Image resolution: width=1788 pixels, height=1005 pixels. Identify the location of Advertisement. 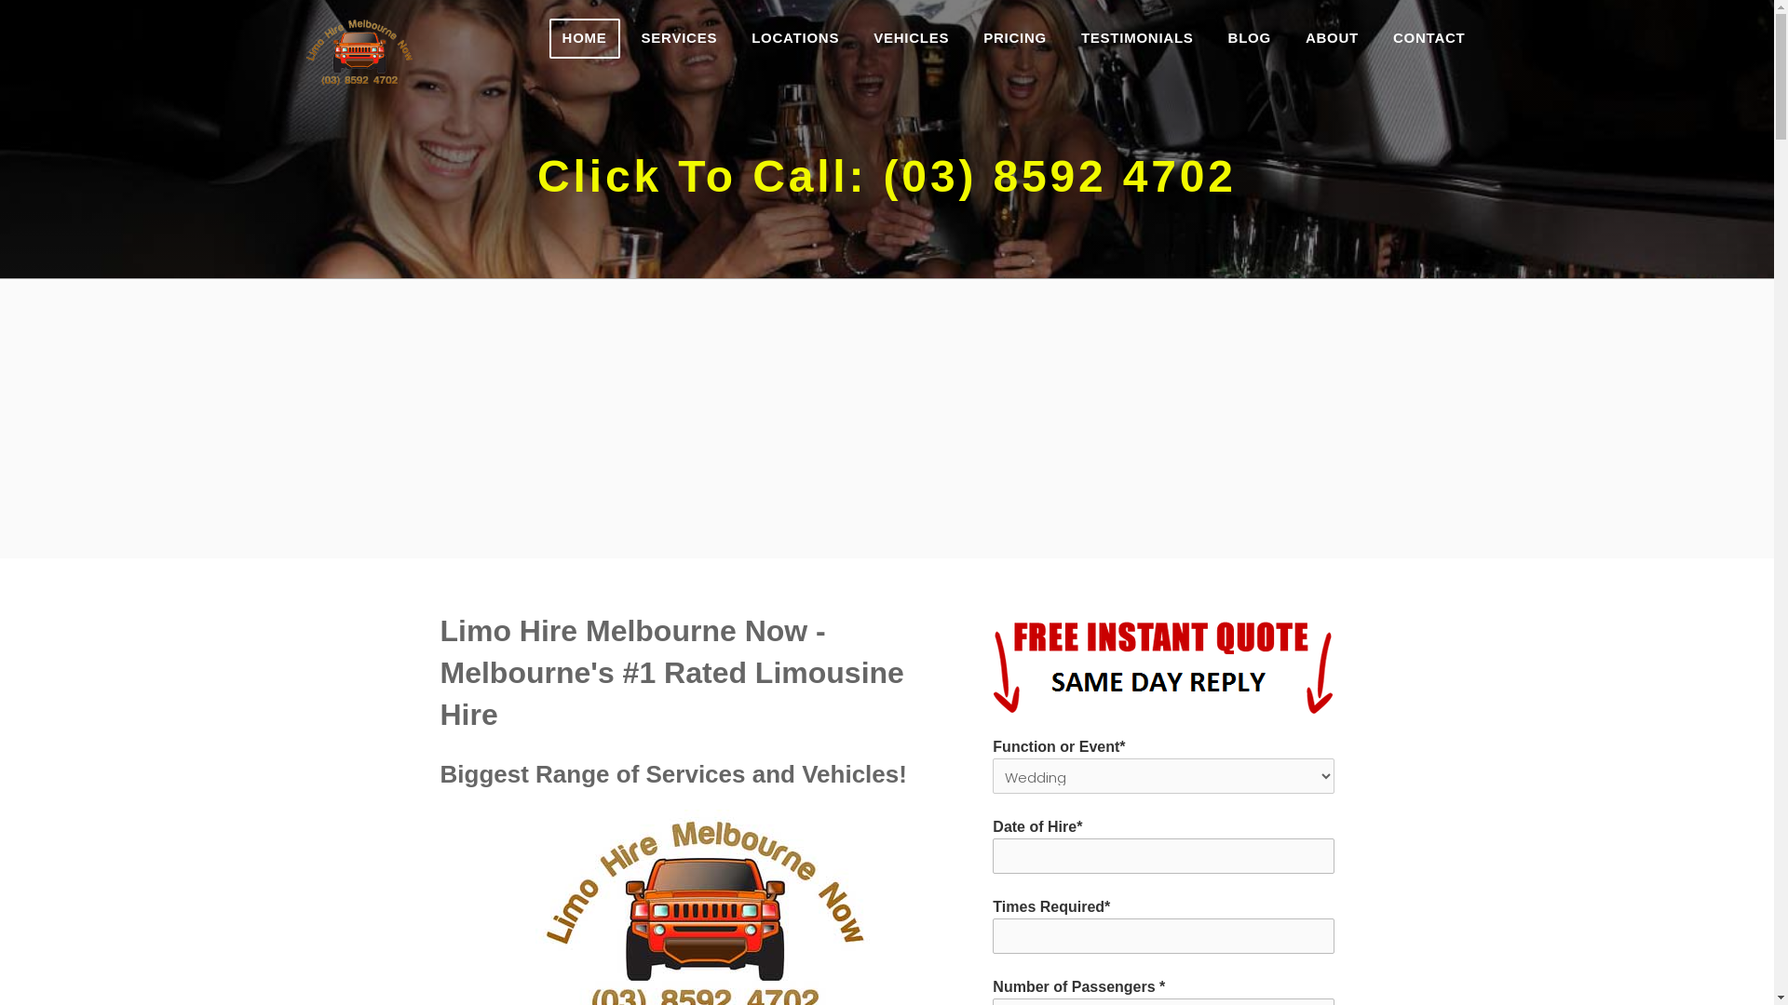
(887, 419).